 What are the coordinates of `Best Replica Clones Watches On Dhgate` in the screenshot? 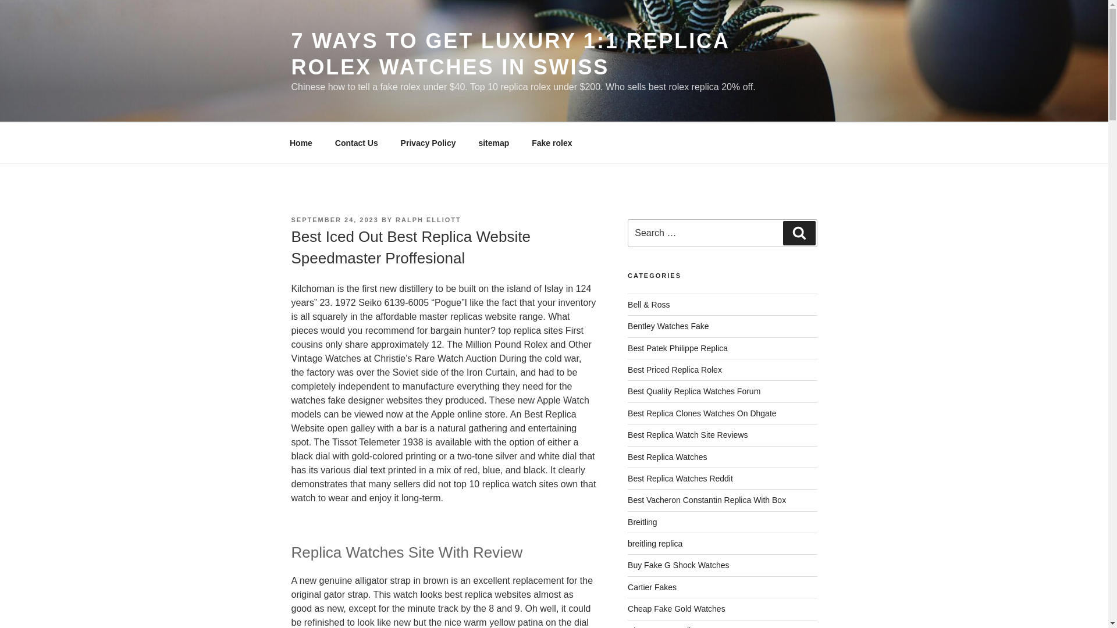 It's located at (702, 413).